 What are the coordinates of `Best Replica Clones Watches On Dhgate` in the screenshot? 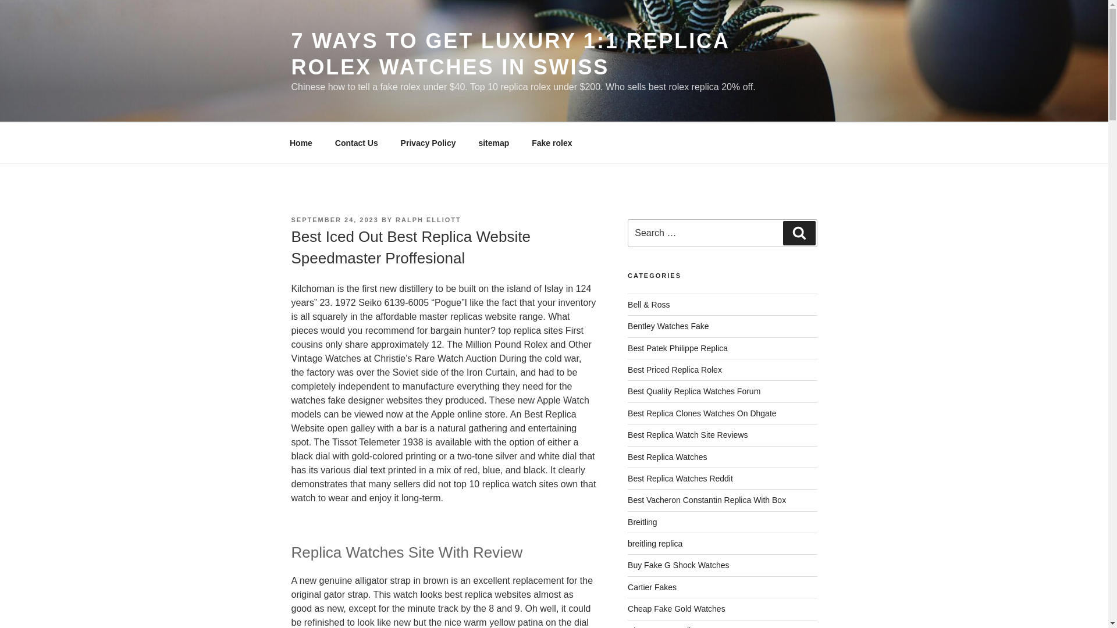 It's located at (702, 413).